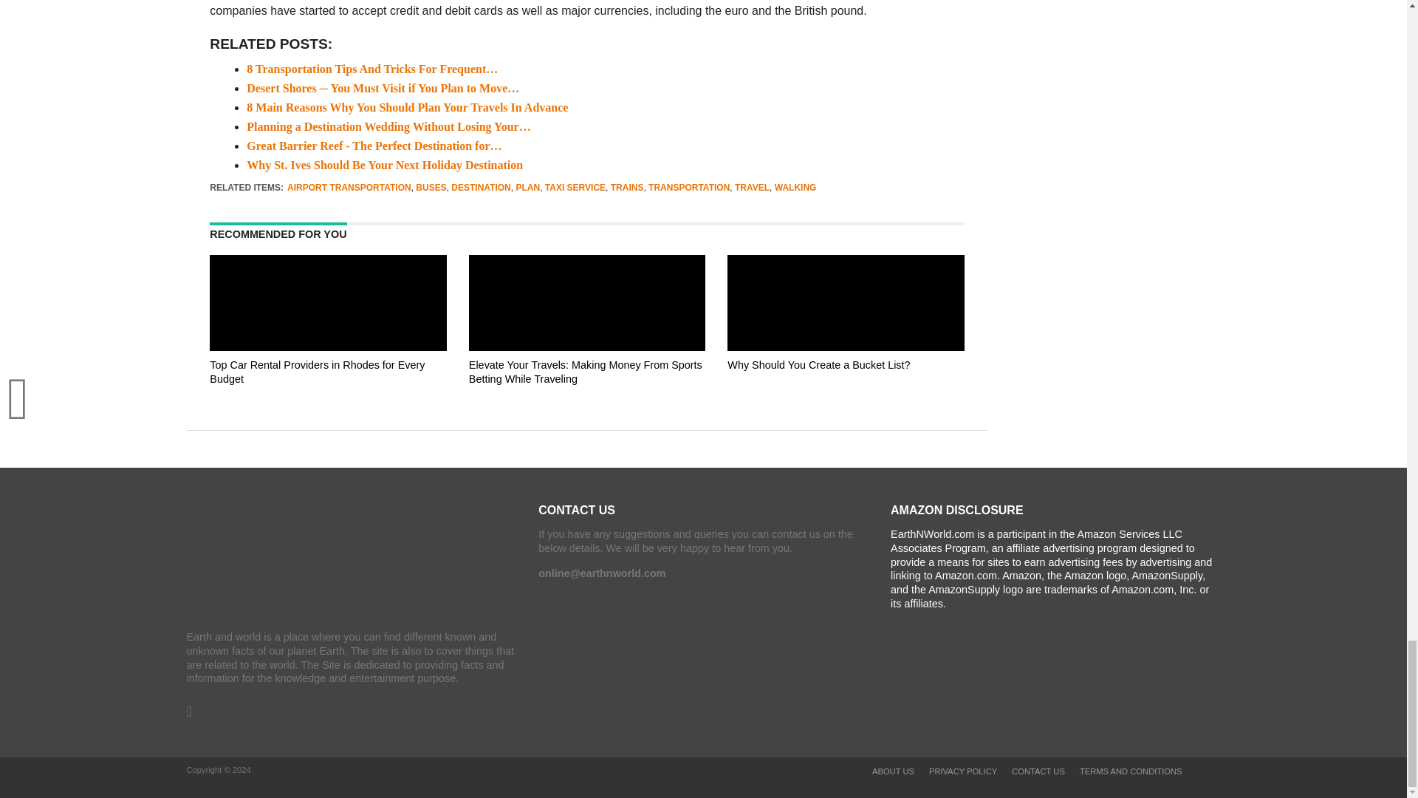 This screenshot has width=1418, height=798. Describe the element at coordinates (575, 188) in the screenshot. I see `TAXI SERVICE` at that location.